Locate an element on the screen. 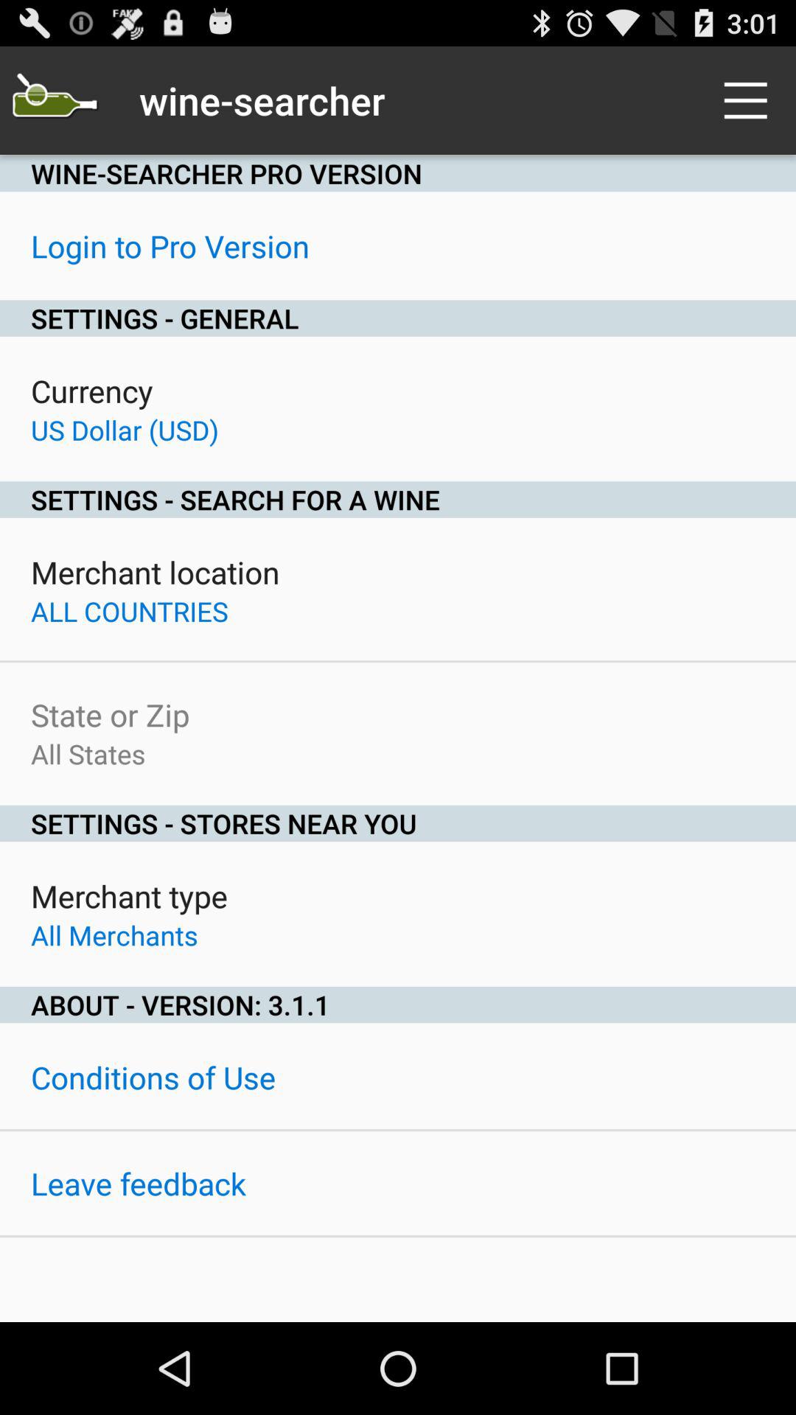  jump until the state or zip is located at coordinates (111, 715).